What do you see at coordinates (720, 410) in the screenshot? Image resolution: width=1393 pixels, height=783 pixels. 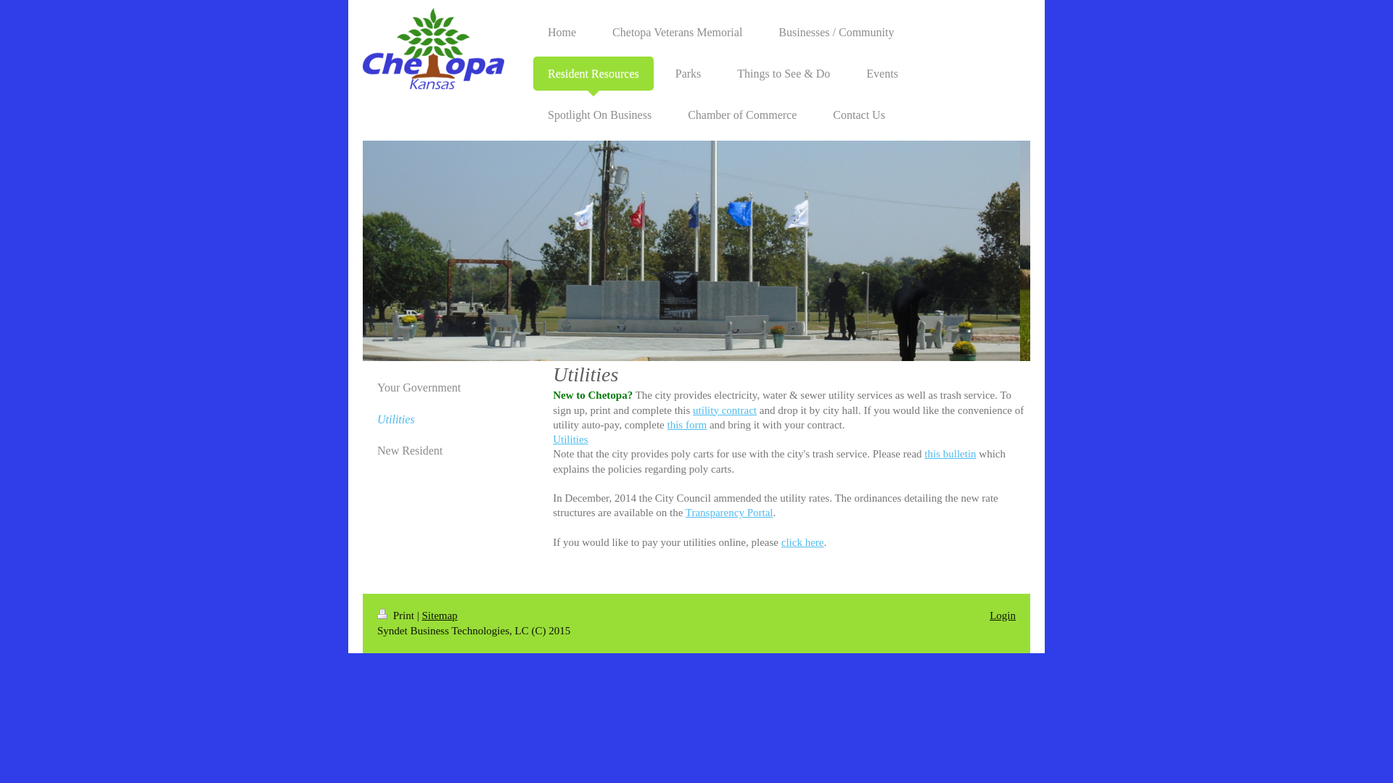 I see `utility contra` at bounding box center [720, 410].